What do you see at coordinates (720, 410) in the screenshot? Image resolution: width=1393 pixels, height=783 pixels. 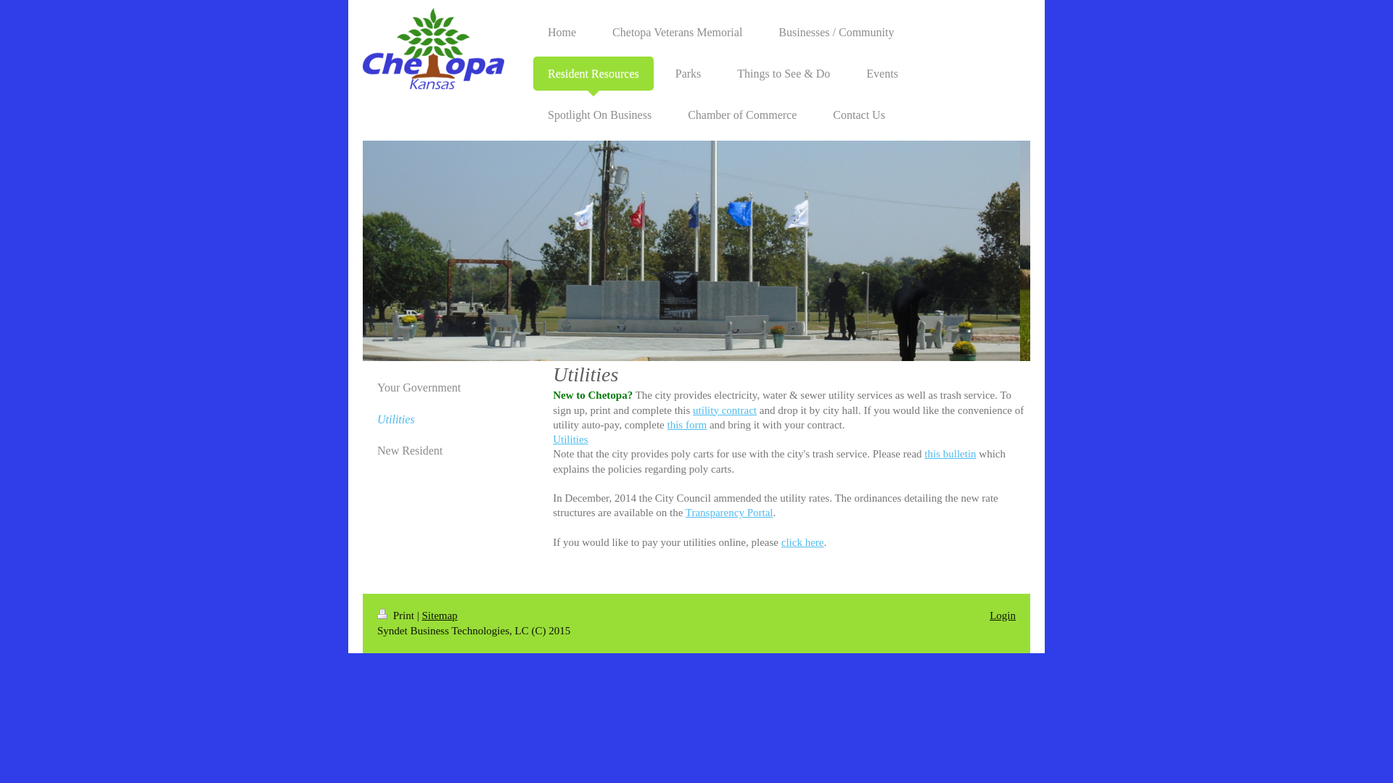 I see `utility contra` at bounding box center [720, 410].